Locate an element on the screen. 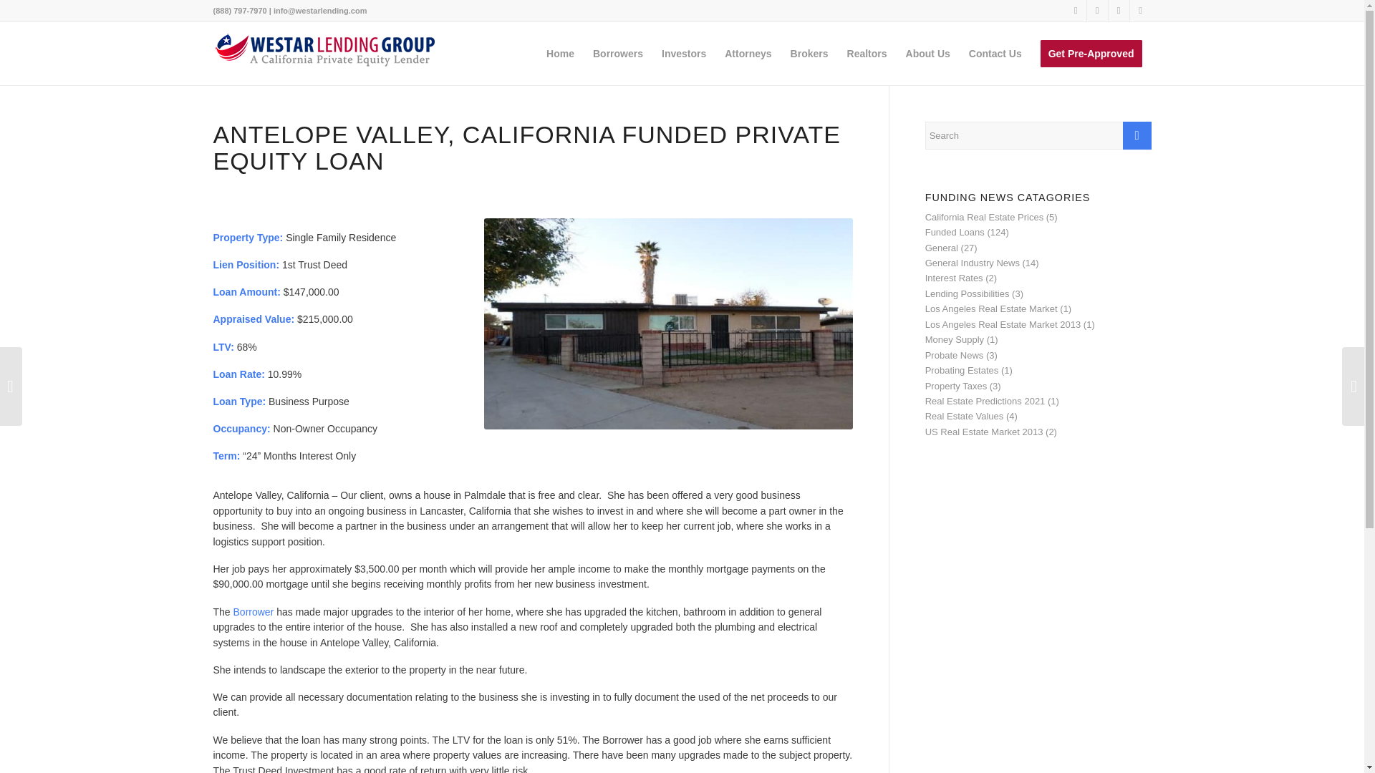 Image resolution: width=1375 pixels, height=773 pixels. Borrowers is located at coordinates (617, 53).